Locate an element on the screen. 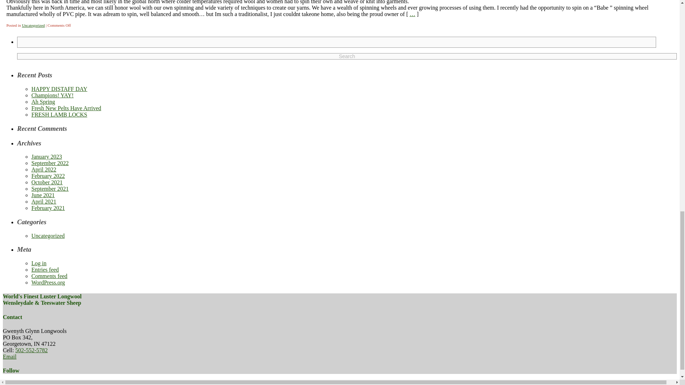  September 2022 is located at coordinates (50, 163).